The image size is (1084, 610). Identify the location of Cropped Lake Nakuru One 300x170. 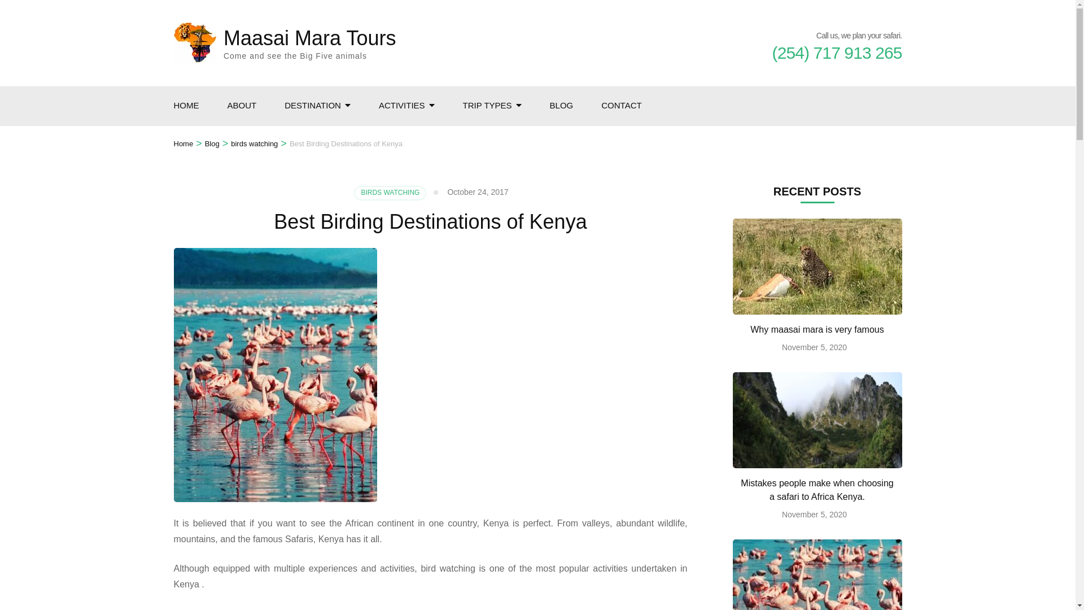
(817, 574).